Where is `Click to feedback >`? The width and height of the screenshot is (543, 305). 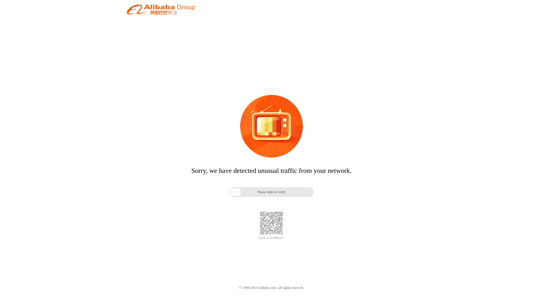
Click to feedback > is located at coordinates (271, 238).